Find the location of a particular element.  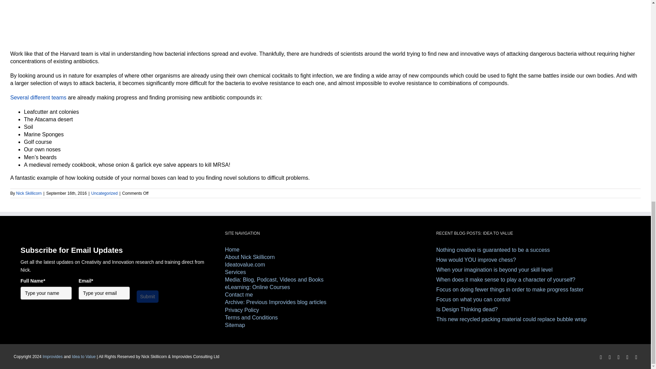

Media: Blog, Podcast, Videos and Books is located at coordinates (325, 279).